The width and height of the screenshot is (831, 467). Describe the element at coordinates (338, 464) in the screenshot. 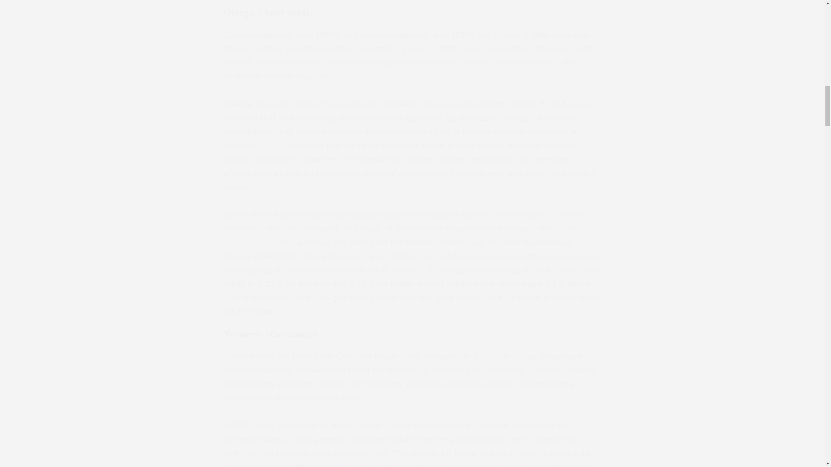

I see `study` at that location.